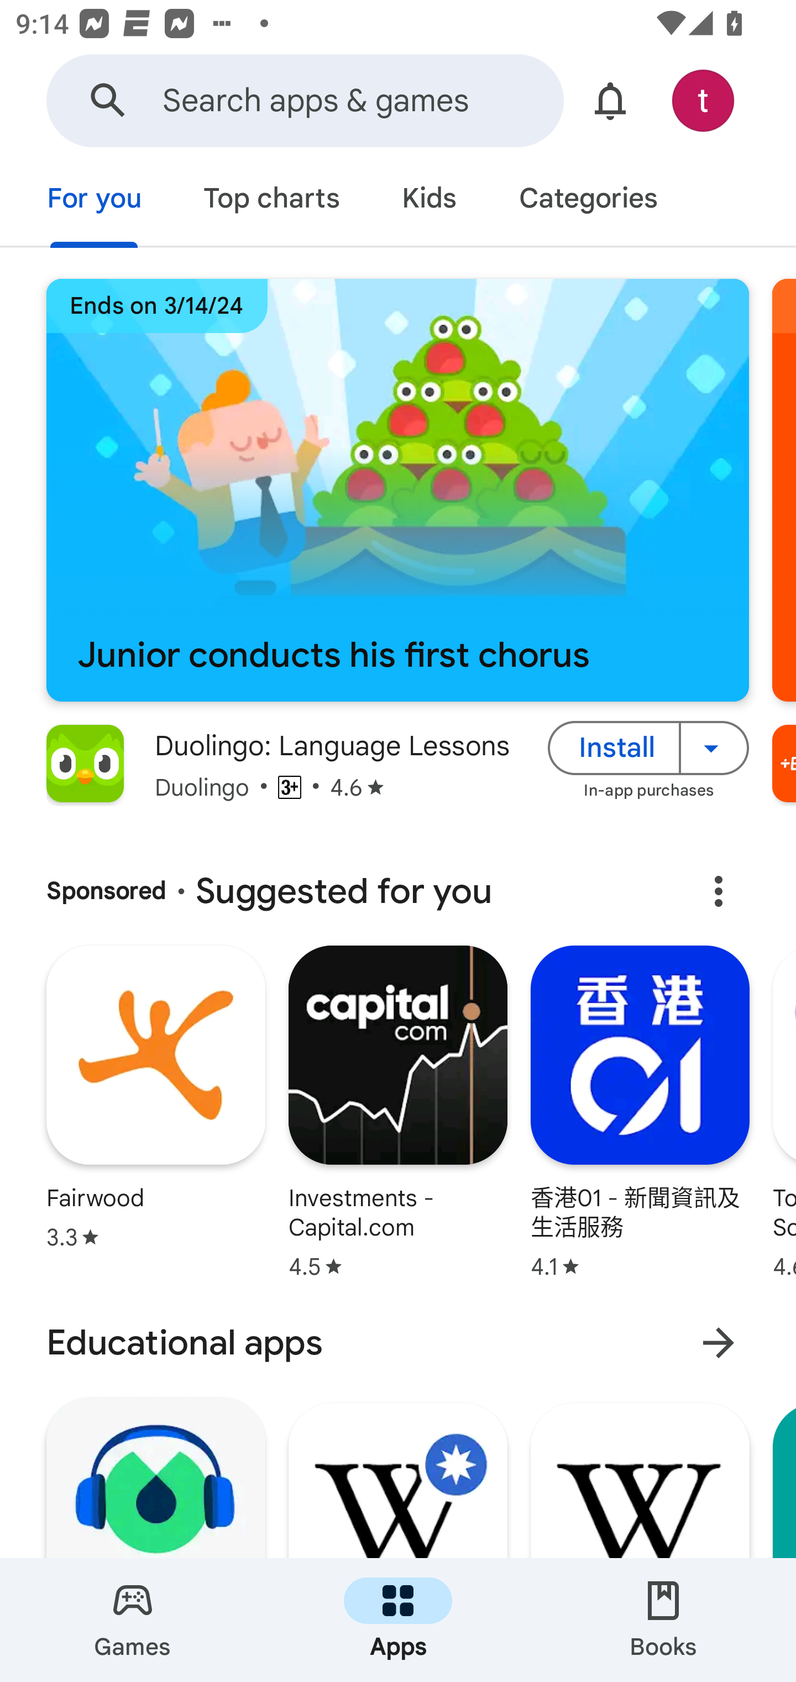 The image size is (796, 1682). I want to click on Fairwood
Star rating: 3.3
, so click(155, 1100).